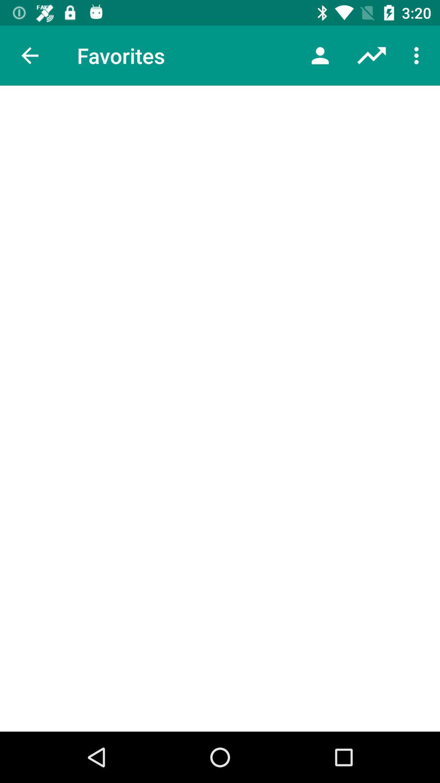 The height and width of the screenshot is (783, 440). Describe the element at coordinates (320, 55) in the screenshot. I see `tap the icon next to the favorites` at that location.